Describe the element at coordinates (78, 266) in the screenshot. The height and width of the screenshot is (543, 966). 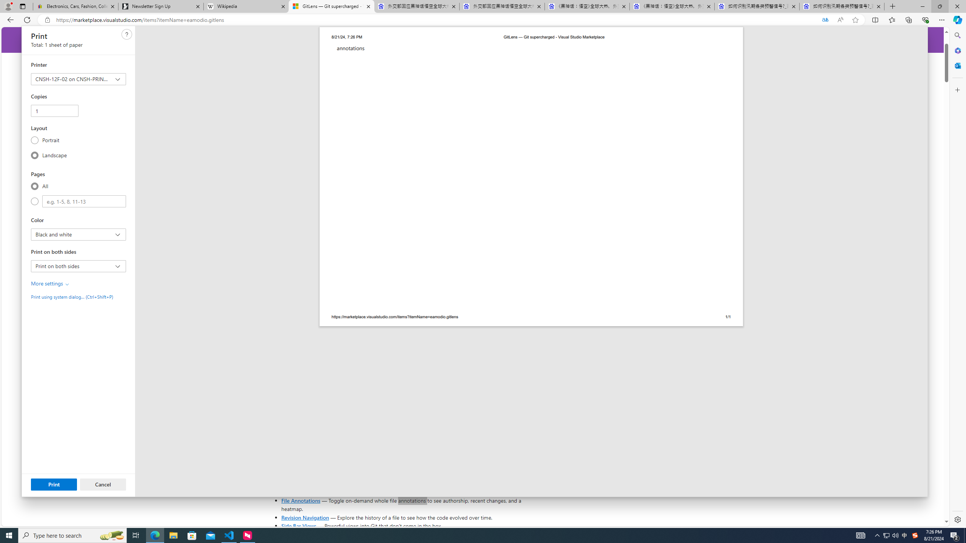
I see `Print on both sides Print on both sides` at that location.